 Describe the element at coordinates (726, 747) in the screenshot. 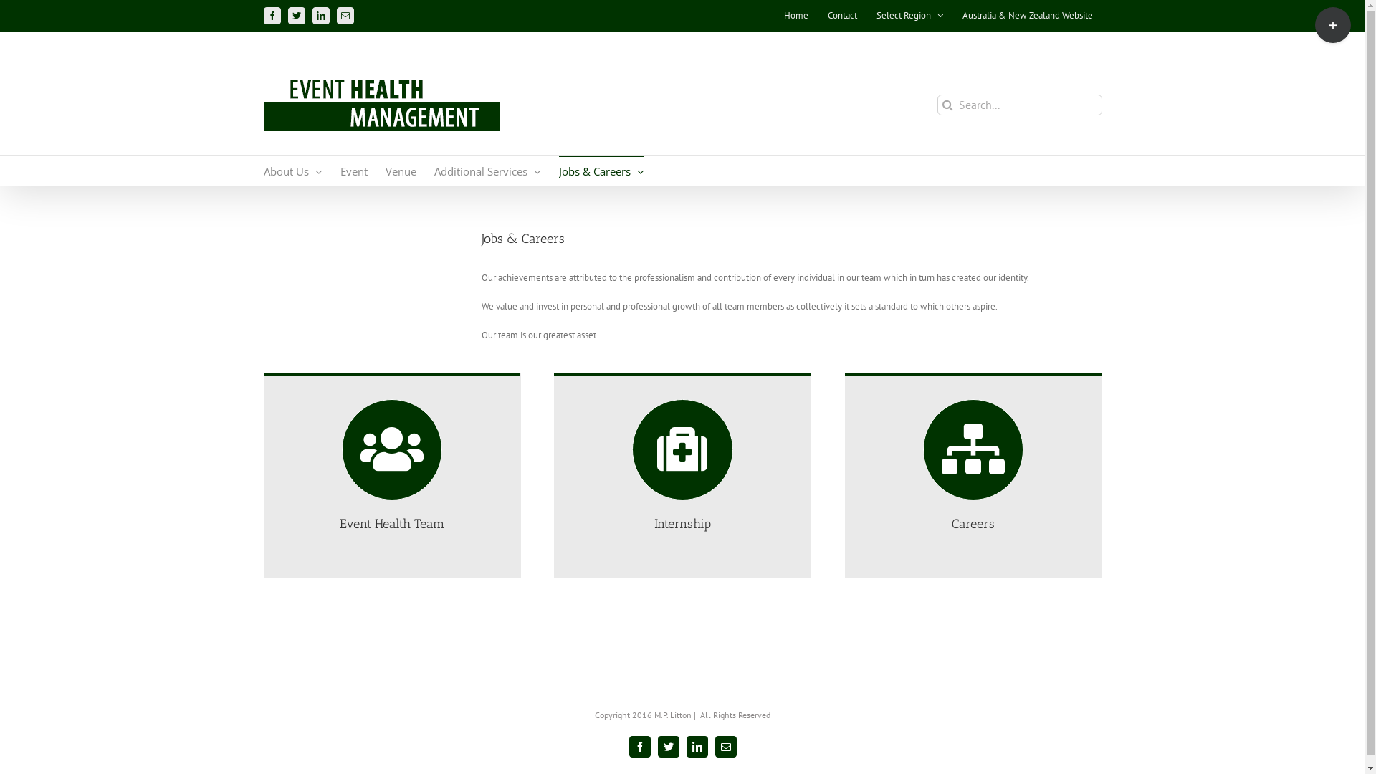

I see `Email` at that location.